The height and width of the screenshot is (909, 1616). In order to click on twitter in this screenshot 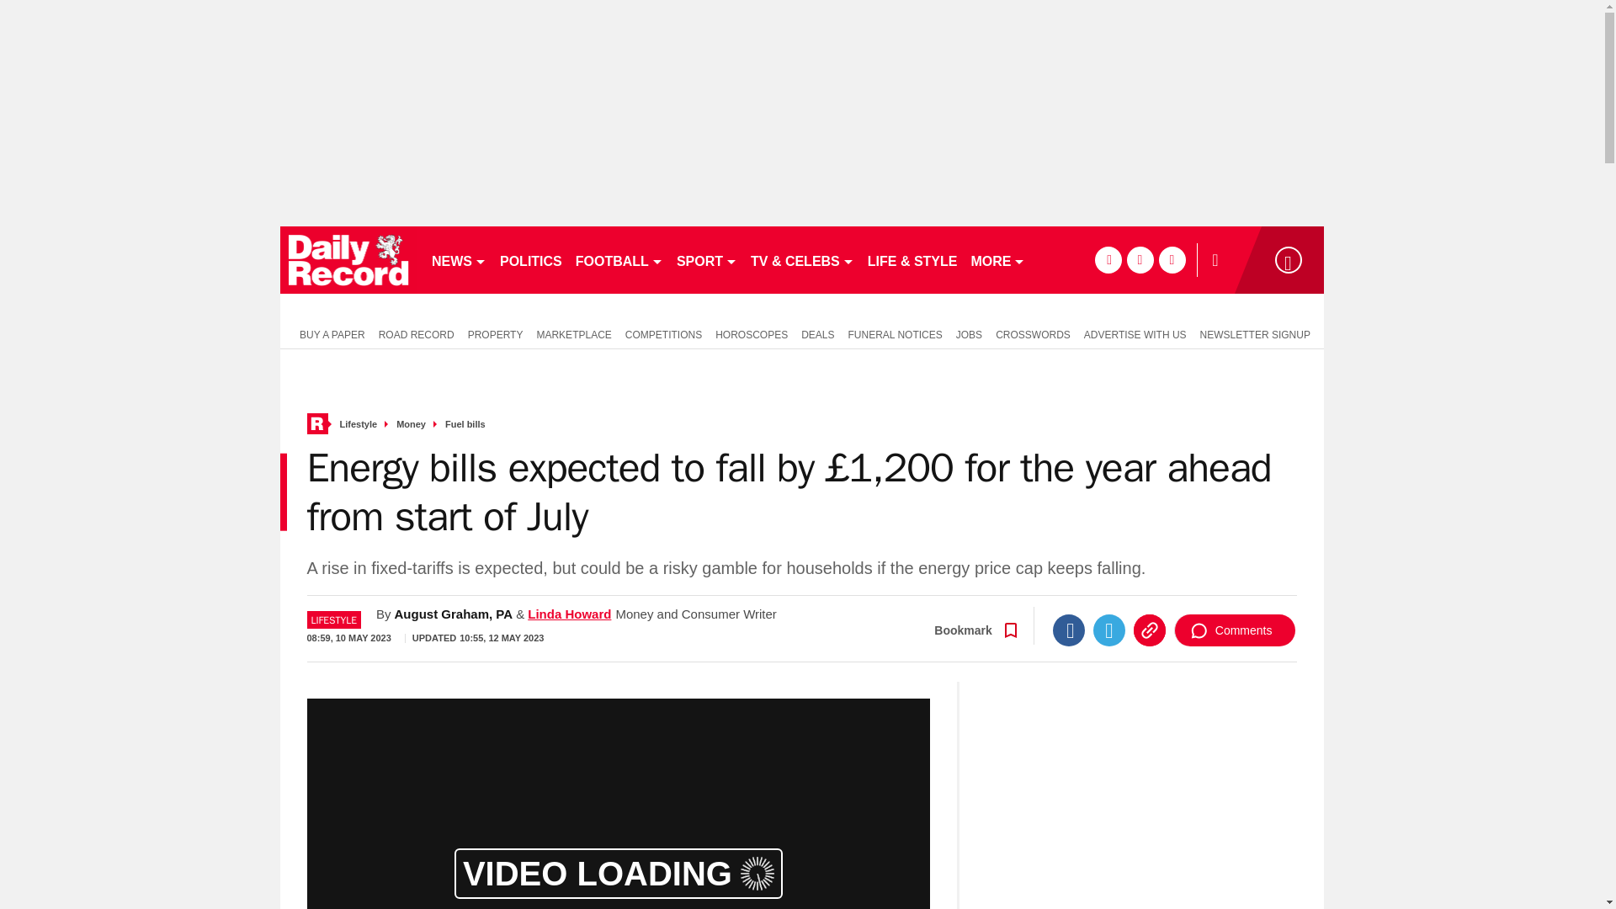, I will do `click(1140, 259)`.